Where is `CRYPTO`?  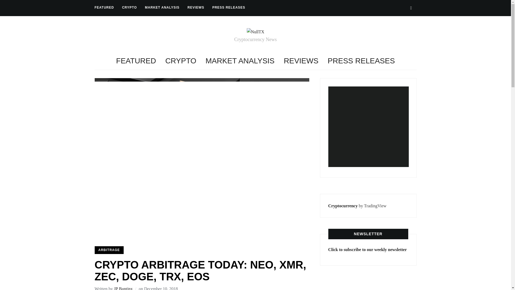
CRYPTO is located at coordinates (129, 8).